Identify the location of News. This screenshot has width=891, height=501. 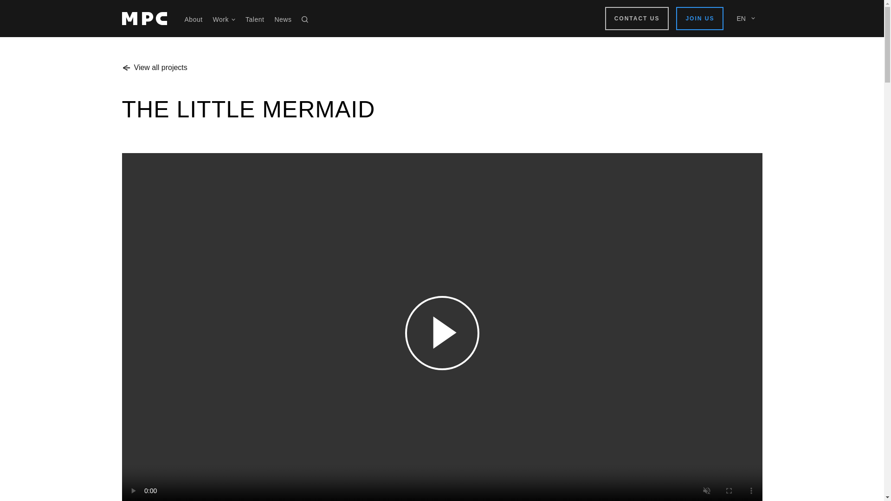
(283, 19).